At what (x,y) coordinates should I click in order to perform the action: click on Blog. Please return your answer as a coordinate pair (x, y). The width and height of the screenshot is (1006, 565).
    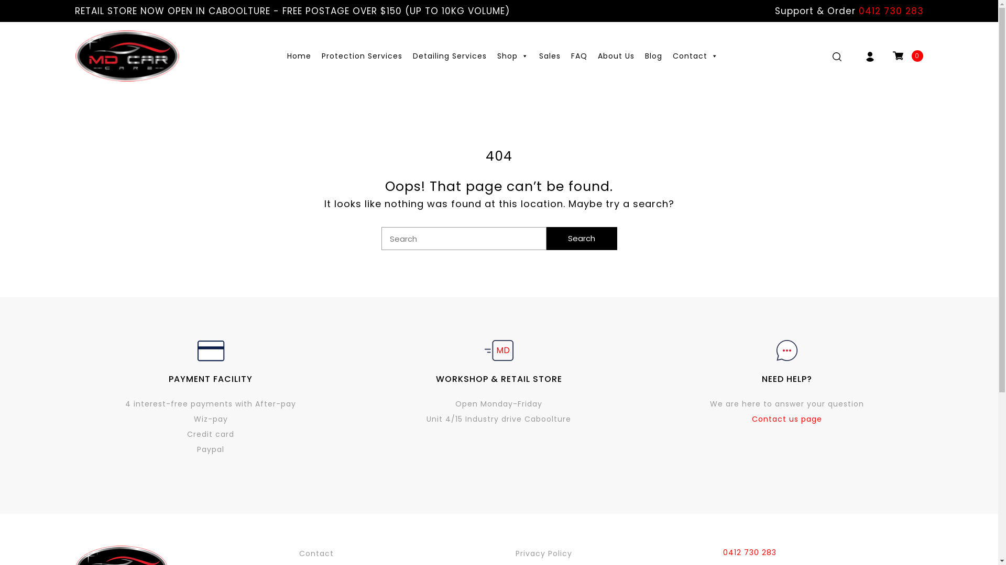
    Looking at the image, I should click on (654, 56).